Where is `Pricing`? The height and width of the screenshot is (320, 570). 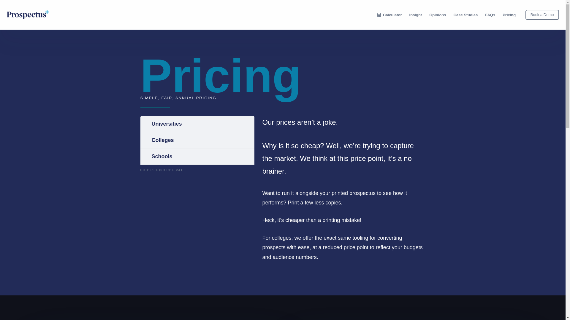 Pricing is located at coordinates (509, 15).